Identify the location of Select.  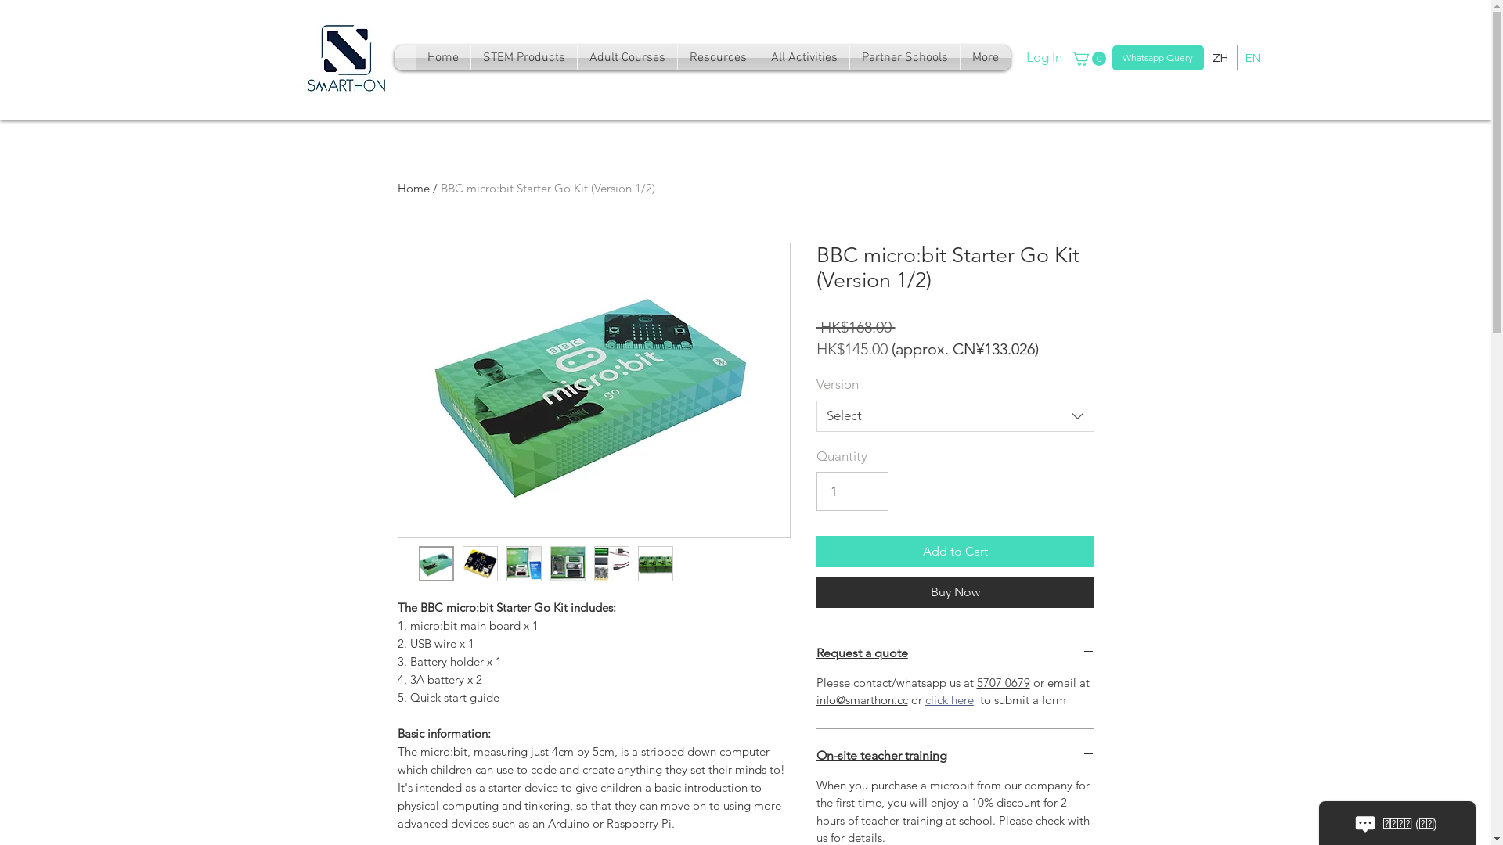
(955, 416).